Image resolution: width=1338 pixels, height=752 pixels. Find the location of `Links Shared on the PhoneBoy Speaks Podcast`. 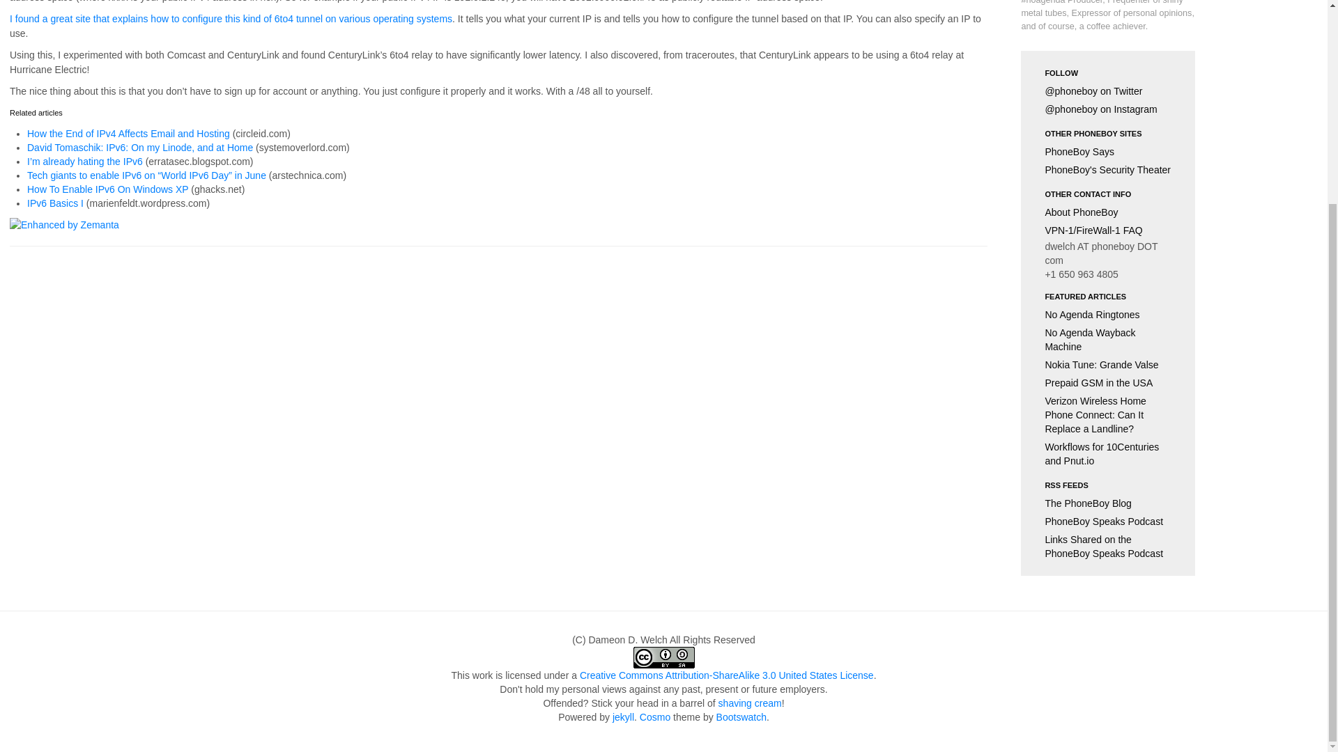

Links Shared on the PhoneBoy Speaks Podcast is located at coordinates (1108, 546).